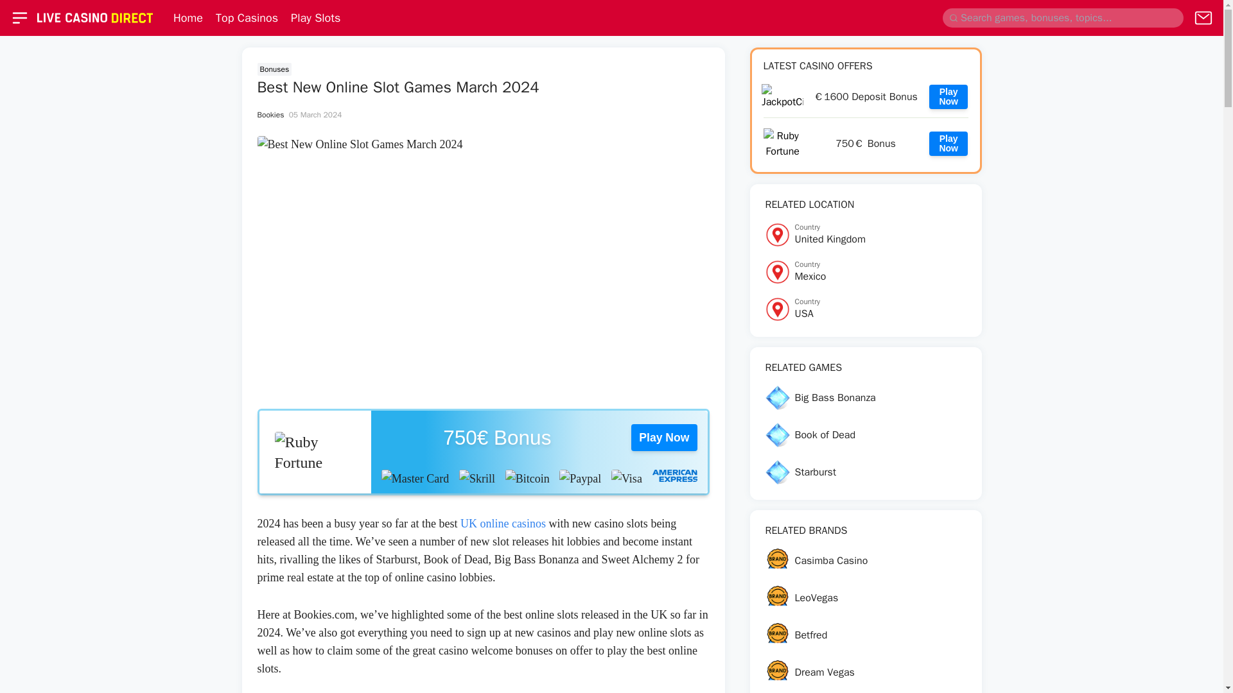 This screenshot has width=1233, height=693. Describe the element at coordinates (315, 452) in the screenshot. I see `Top Casinos` at that location.